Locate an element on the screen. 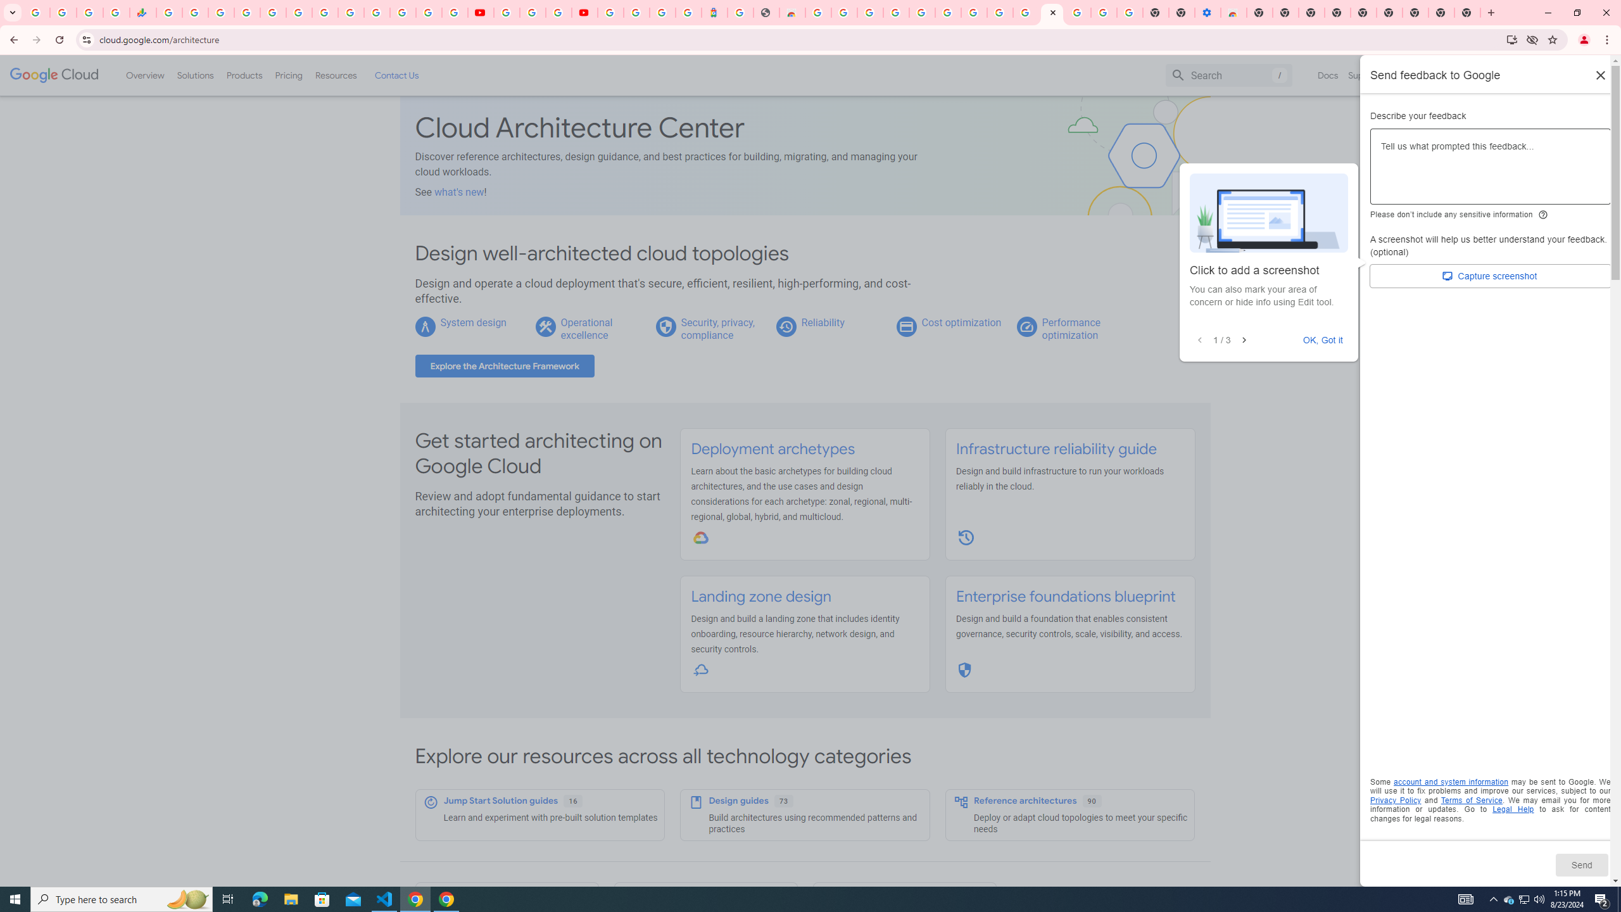 The width and height of the screenshot is (1621, 912). account and system information is located at coordinates (1451, 782).